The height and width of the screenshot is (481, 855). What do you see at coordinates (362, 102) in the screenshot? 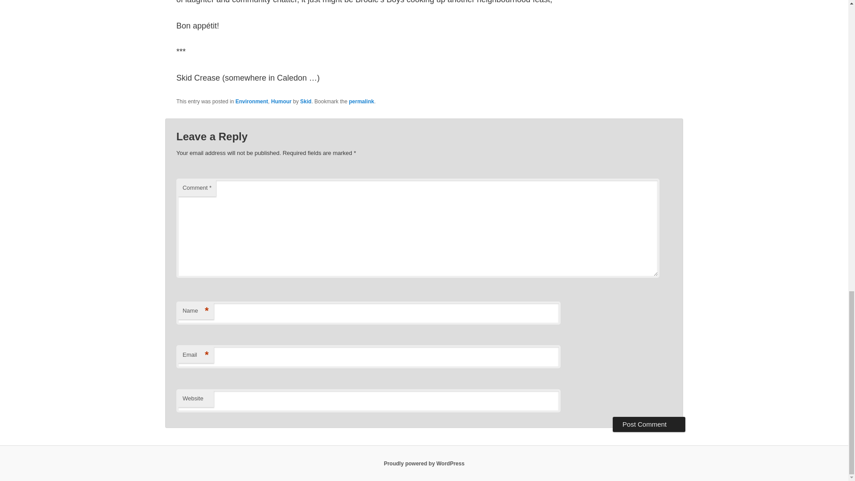
I see `Permalink to Brodie and the BBQ Boys` at bounding box center [362, 102].